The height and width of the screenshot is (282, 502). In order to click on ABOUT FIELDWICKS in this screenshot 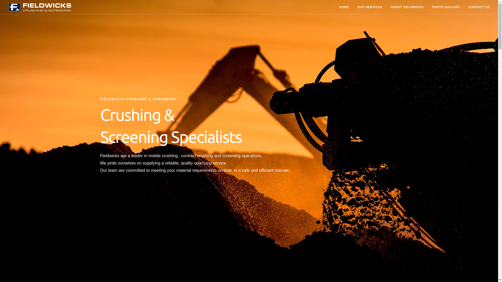, I will do `click(407, 7)`.